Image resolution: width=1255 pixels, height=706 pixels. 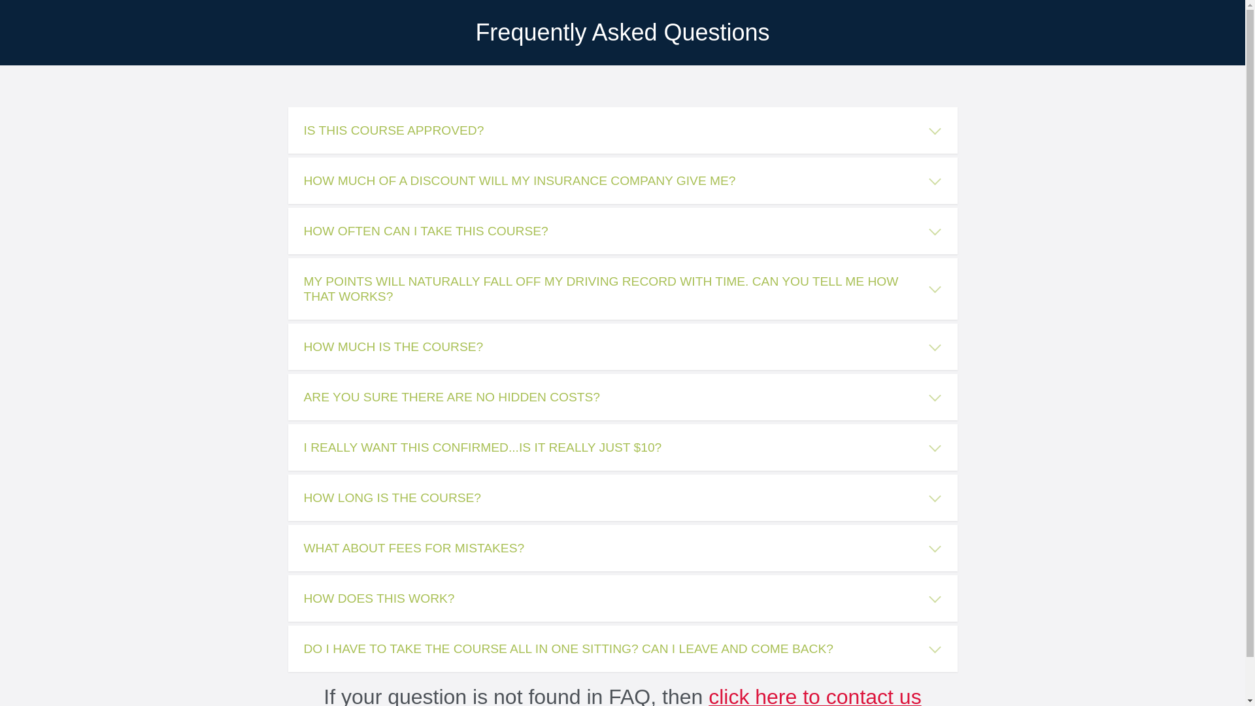 What do you see at coordinates (622, 548) in the screenshot?
I see `WHAT ABOUT FEES FOR MISTAKES?` at bounding box center [622, 548].